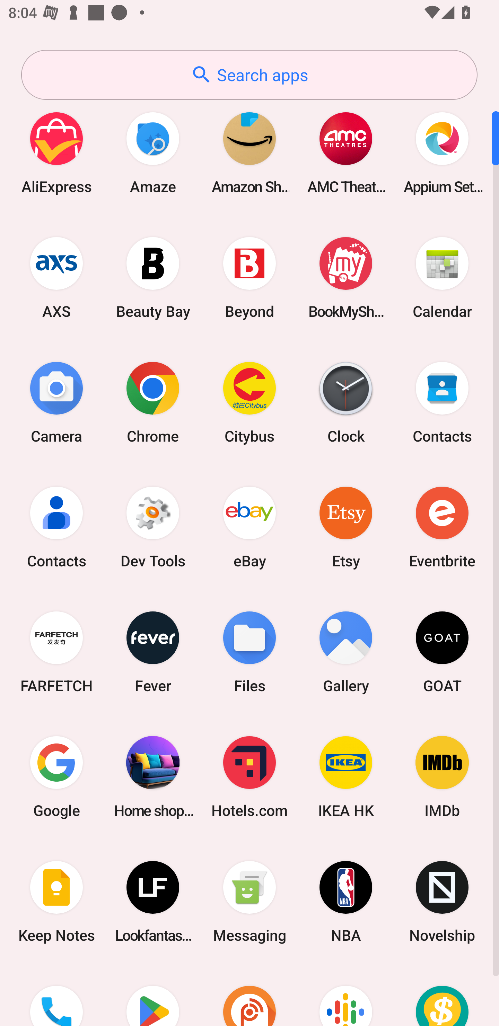 Image resolution: width=499 pixels, height=1026 pixels. What do you see at coordinates (56, 776) in the screenshot?
I see `Google` at bounding box center [56, 776].